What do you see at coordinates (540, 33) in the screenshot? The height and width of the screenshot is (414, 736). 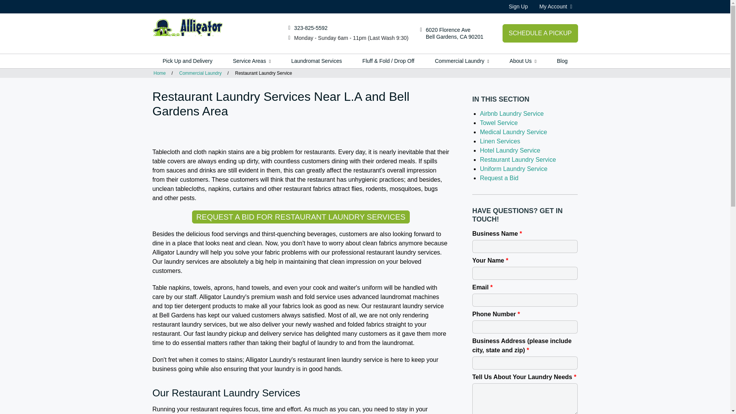 I see `SCHEDULE A PICKUP` at bounding box center [540, 33].